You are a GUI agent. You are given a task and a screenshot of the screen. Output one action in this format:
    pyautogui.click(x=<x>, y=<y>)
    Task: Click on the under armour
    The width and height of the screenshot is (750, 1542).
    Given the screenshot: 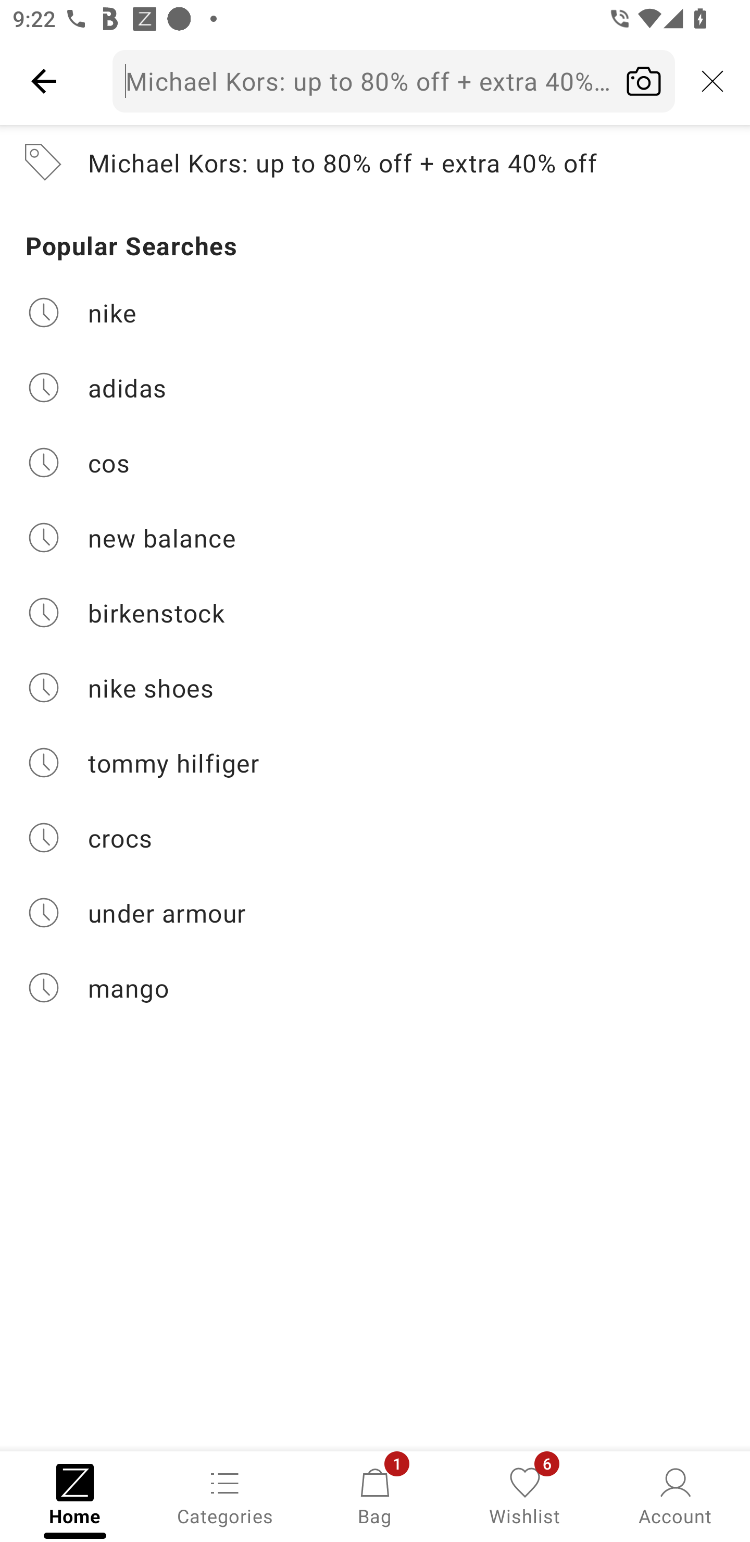 What is the action you would take?
    pyautogui.click(x=375, y=913)
    